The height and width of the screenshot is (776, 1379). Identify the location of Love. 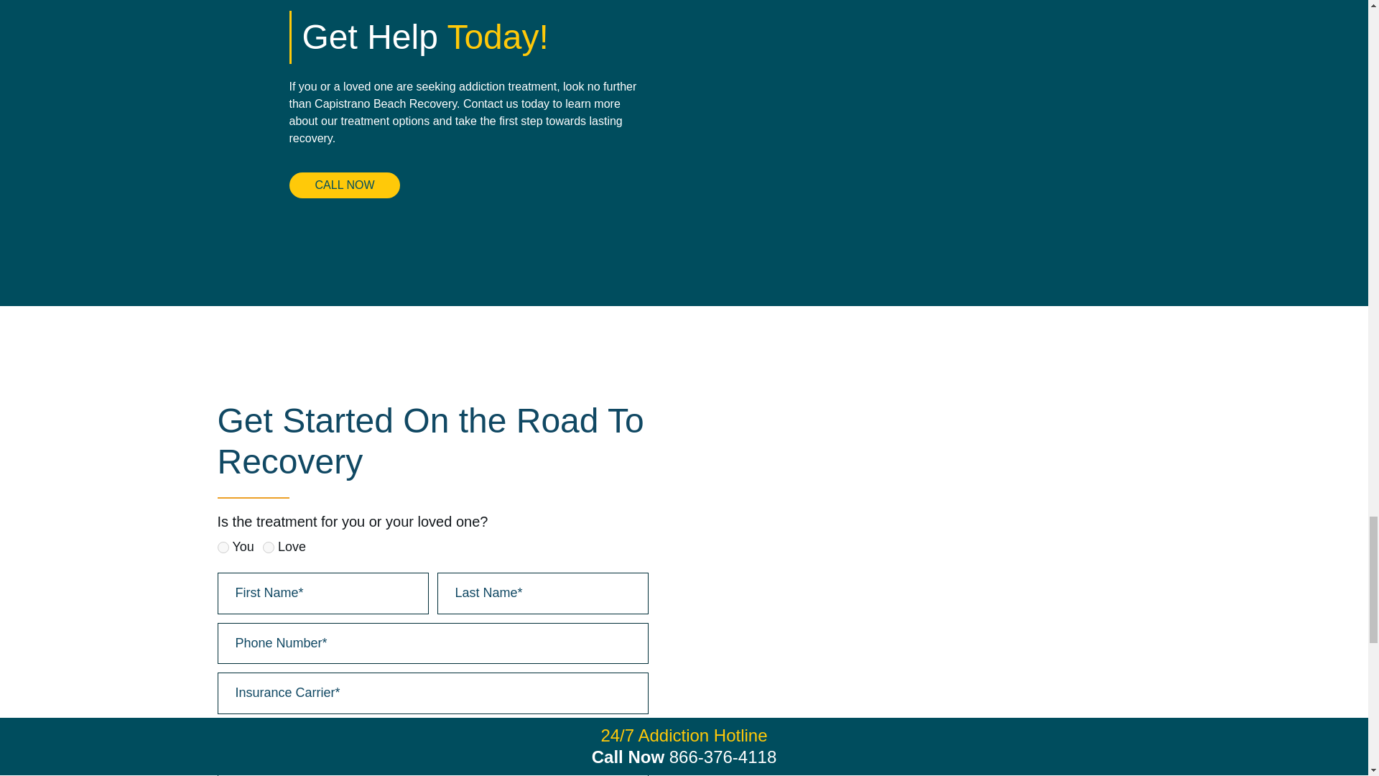
(269, 548).